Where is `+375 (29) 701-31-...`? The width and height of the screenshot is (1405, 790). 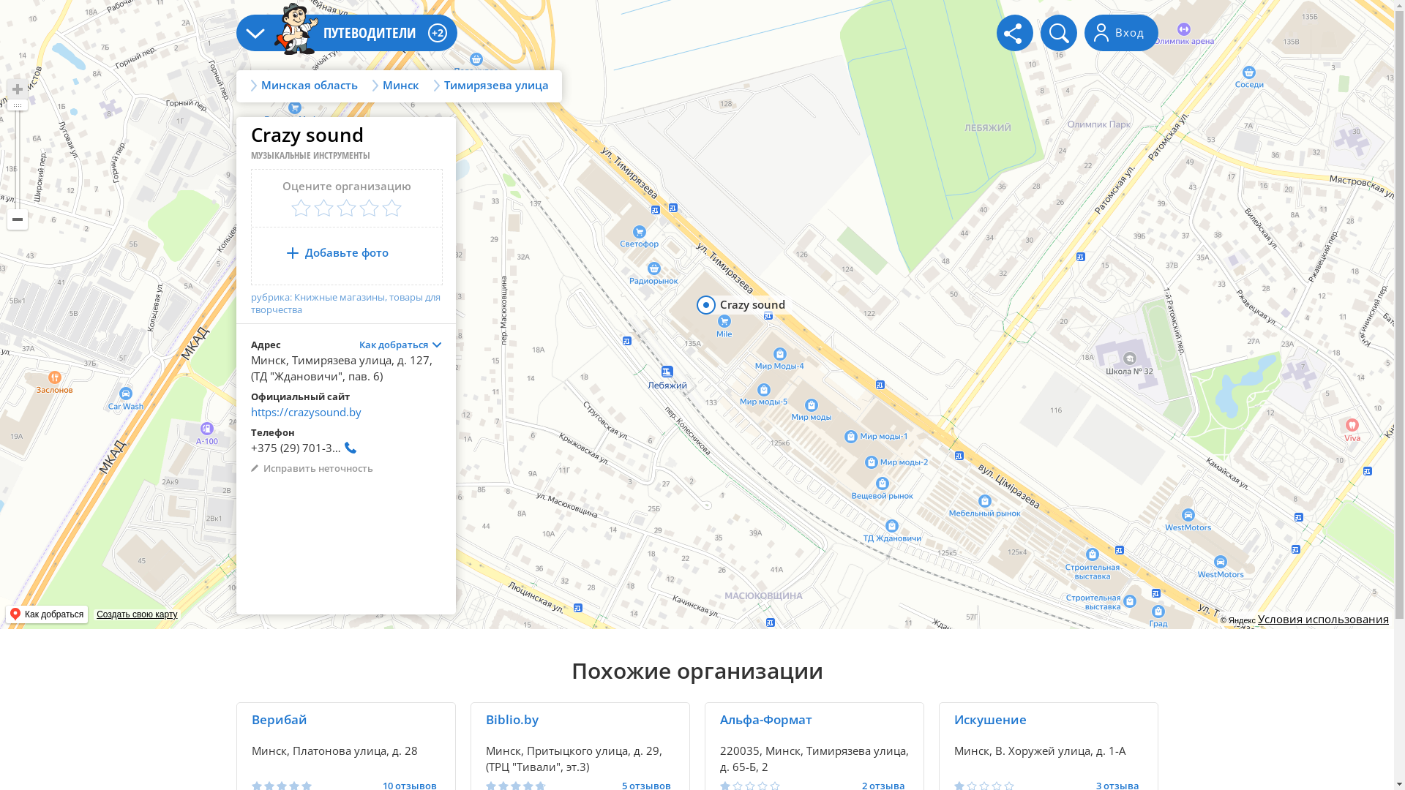
+375 (29) 701-31-... is located at coordinates (304, 451).